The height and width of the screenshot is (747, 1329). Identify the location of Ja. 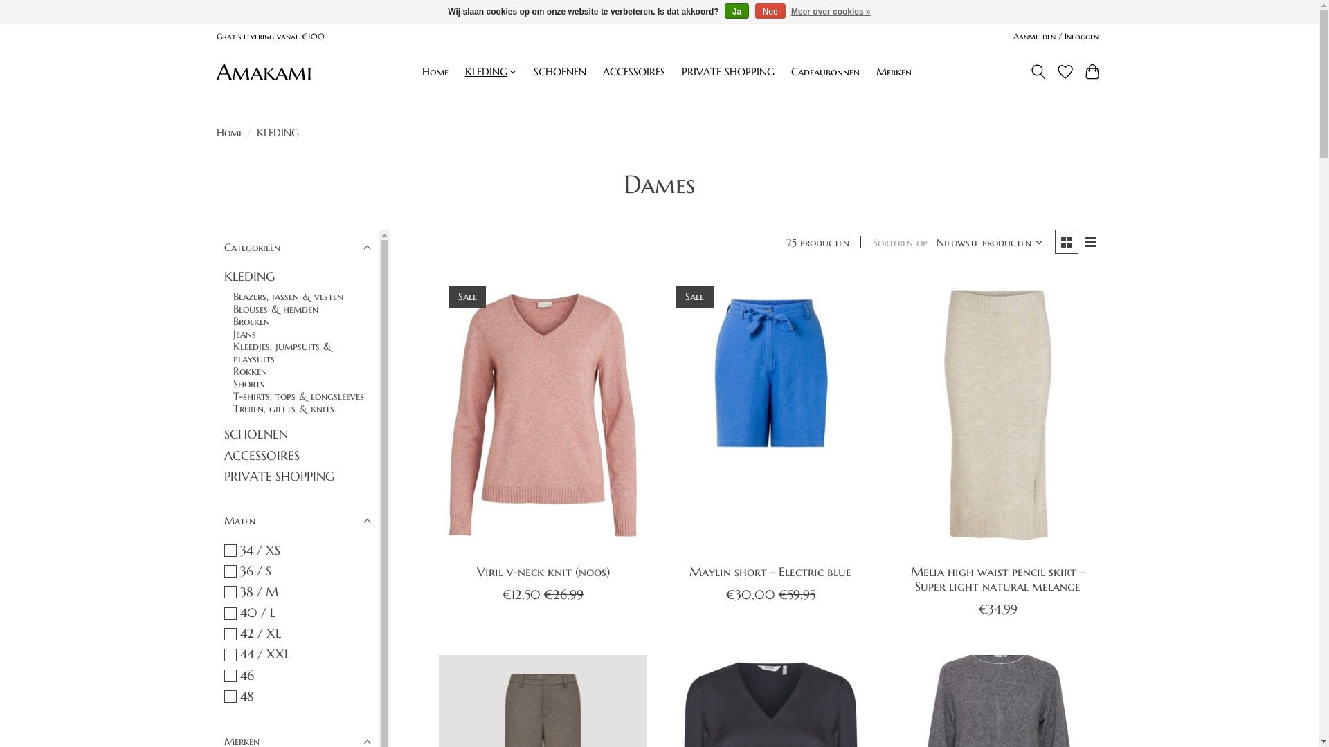
(736, 11).